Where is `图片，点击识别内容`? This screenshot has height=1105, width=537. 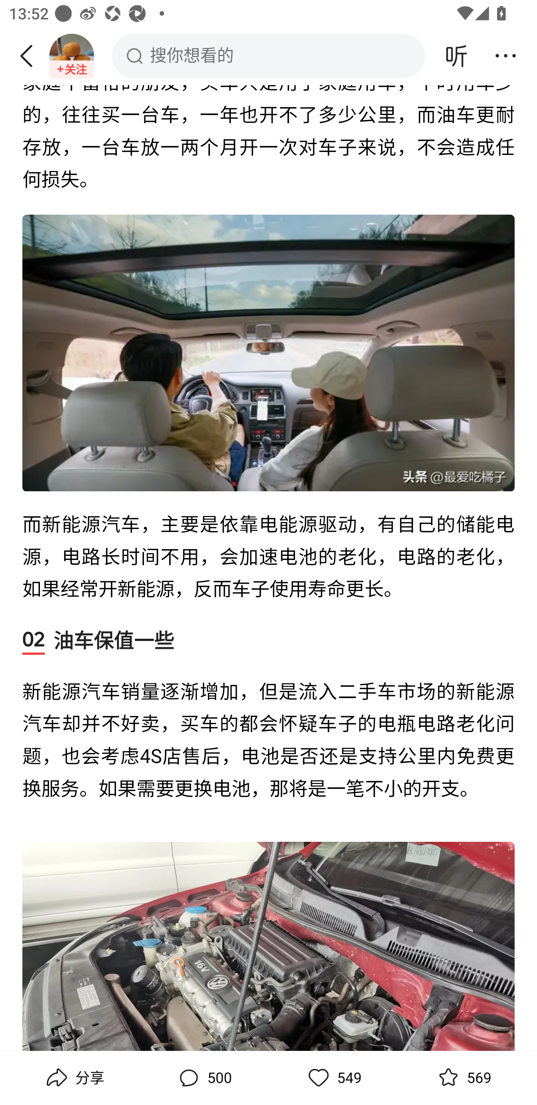 图片，点击识别内容 is located at coordinates (268, 946).